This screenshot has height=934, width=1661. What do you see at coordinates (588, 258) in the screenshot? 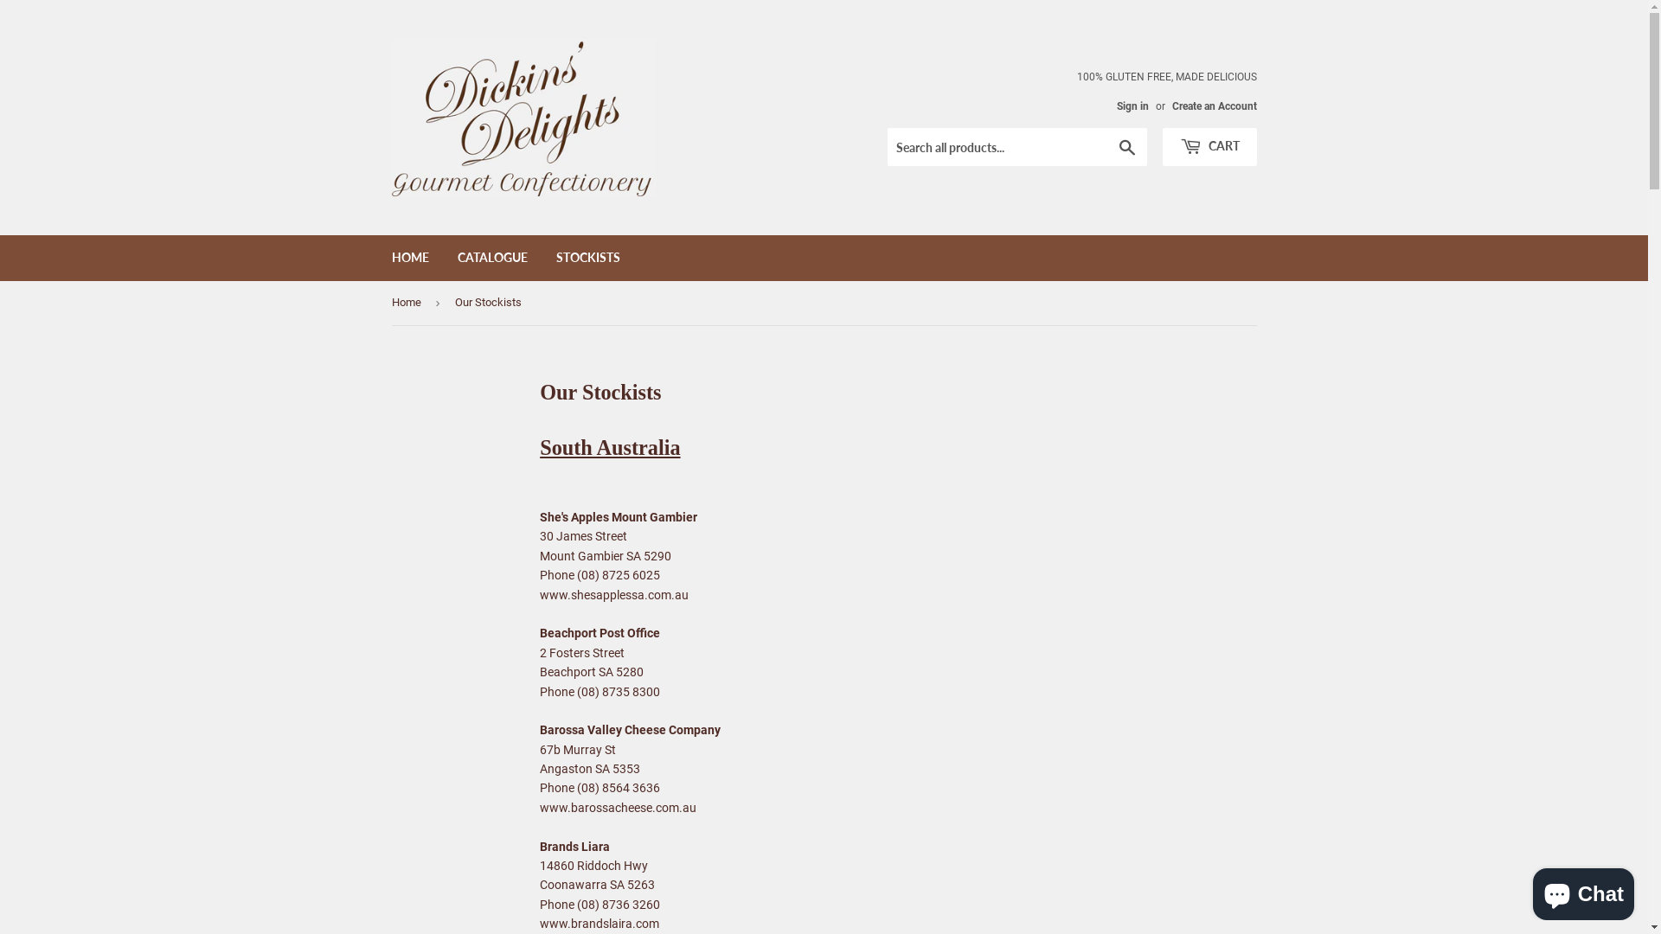
I see `STOCKISTS` at bounding box center [588, 258].